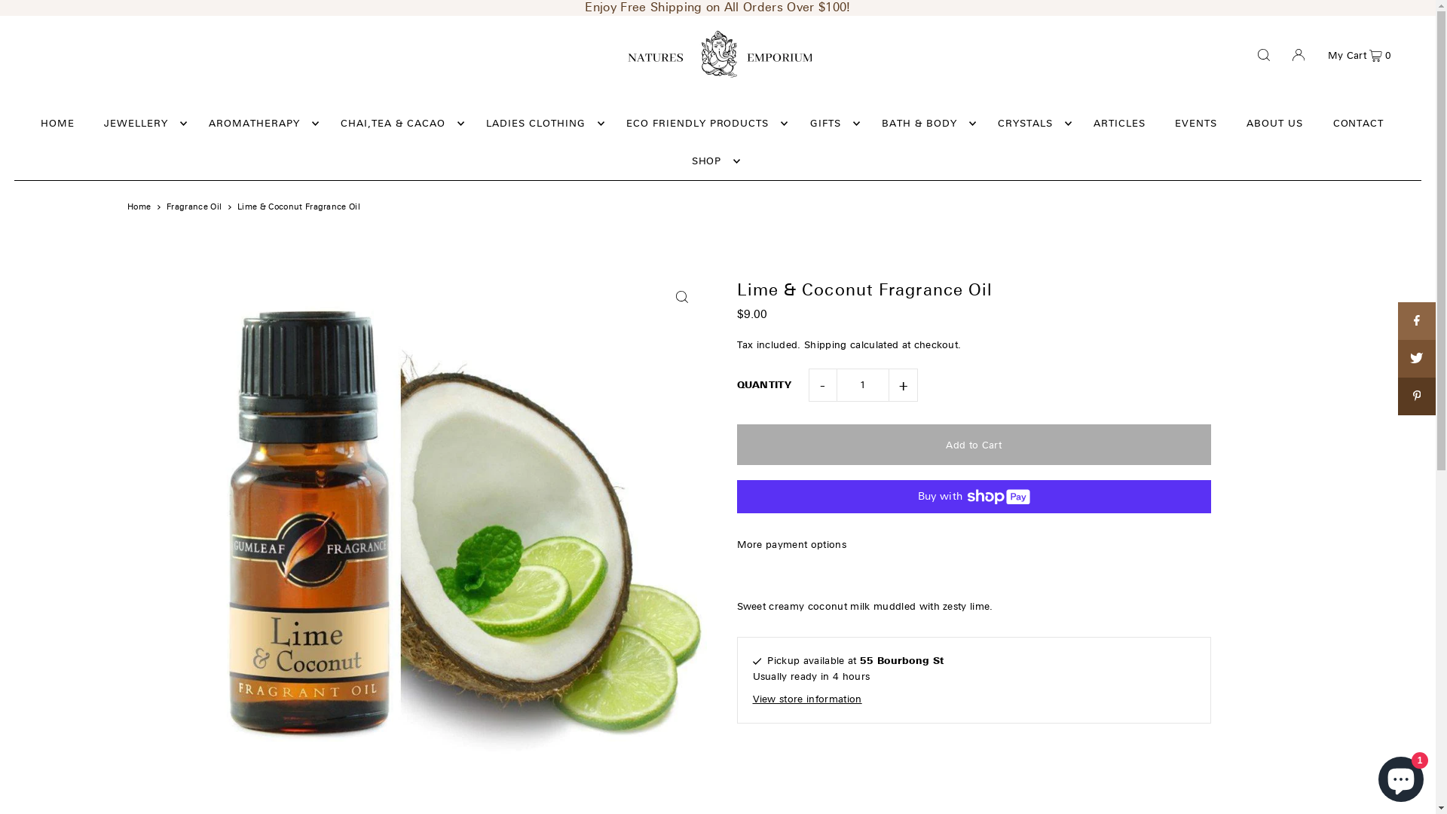  Describe the element at coordinates (703, 124) in the screenshot. I see `ECO FRIENDLY PRODUCTS` at that location.